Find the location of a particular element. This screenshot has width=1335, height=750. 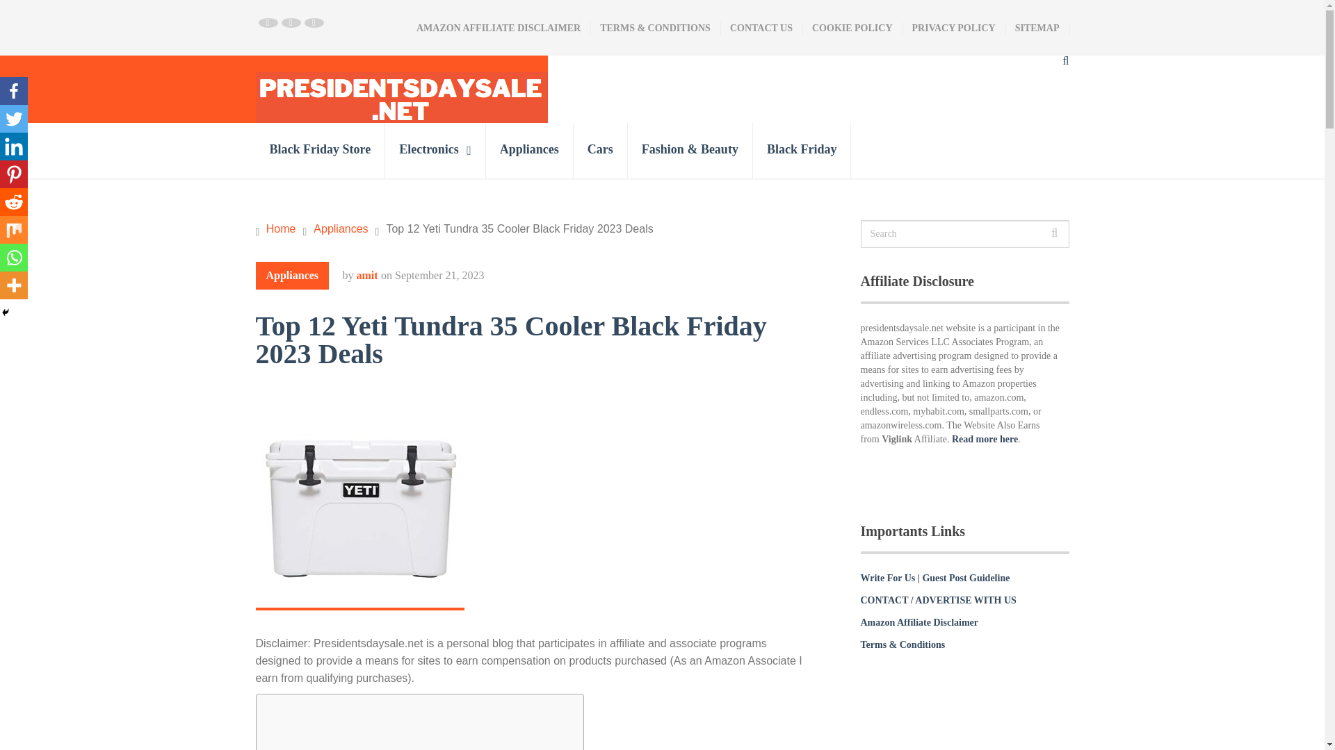

Cars is located at coordinates (601, 151).